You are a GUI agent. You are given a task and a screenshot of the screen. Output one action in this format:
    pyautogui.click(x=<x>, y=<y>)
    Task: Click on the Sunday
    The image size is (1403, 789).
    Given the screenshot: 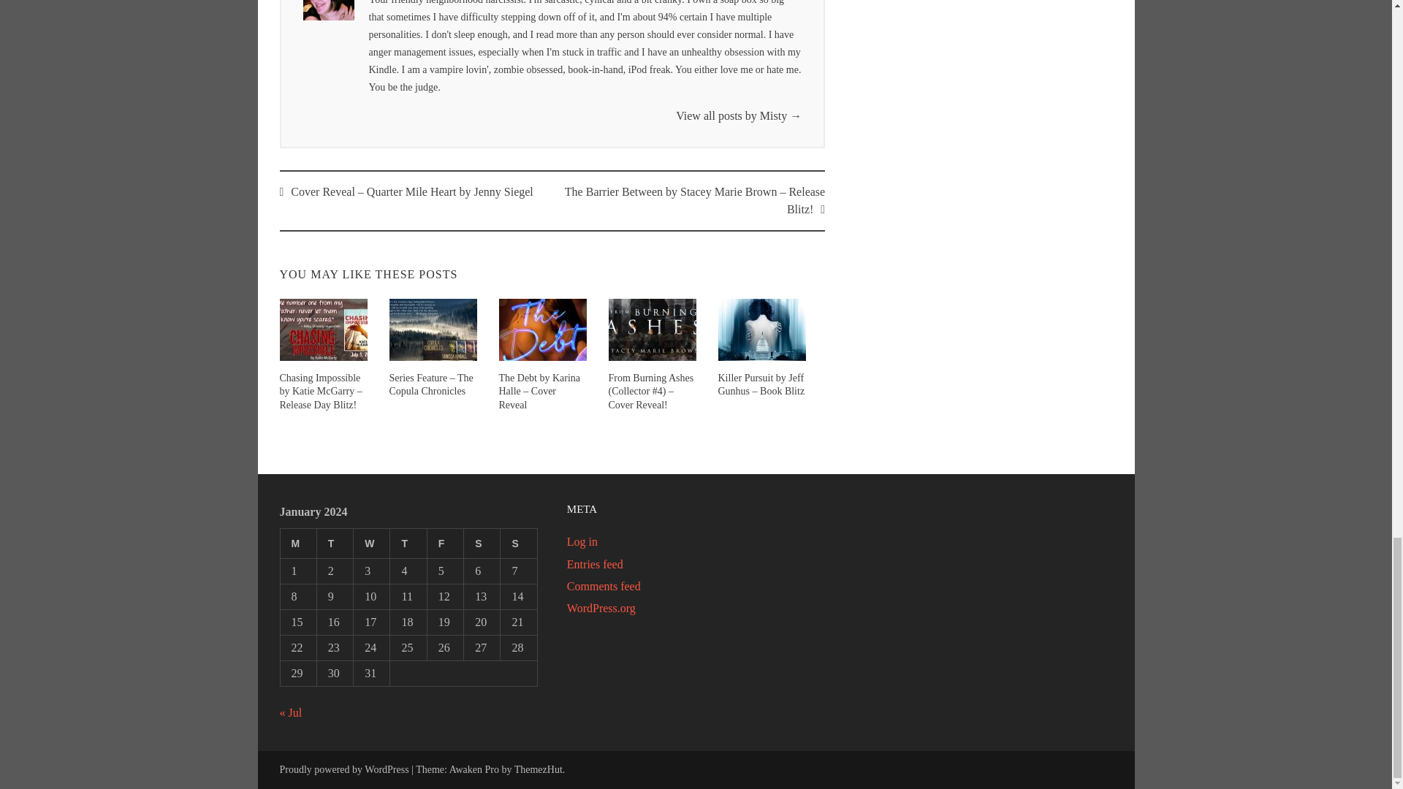 What is the action you would take?
    pyautogui.click(x=519, y=542)
    